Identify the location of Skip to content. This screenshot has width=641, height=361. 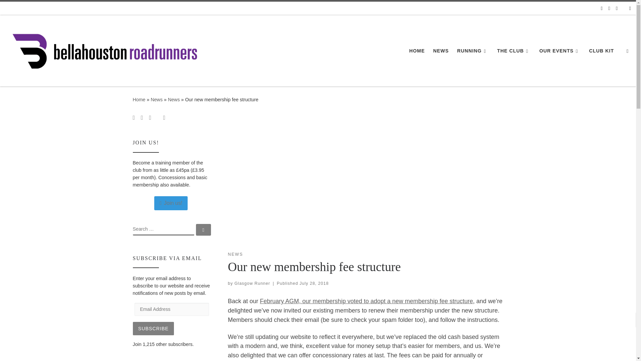
(27, 9).